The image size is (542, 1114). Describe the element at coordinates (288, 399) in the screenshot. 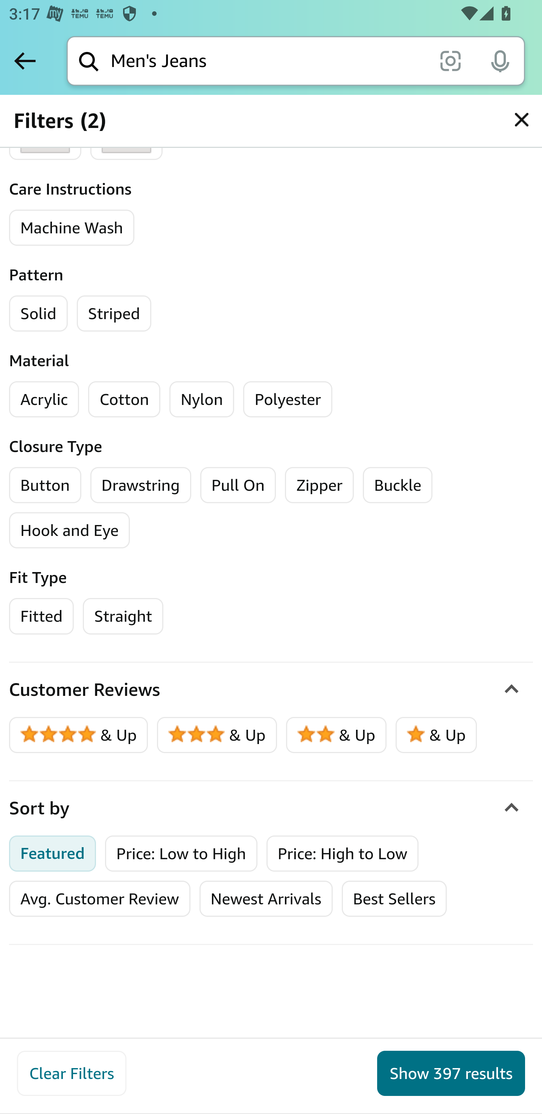

I see `Polyester` at that location.